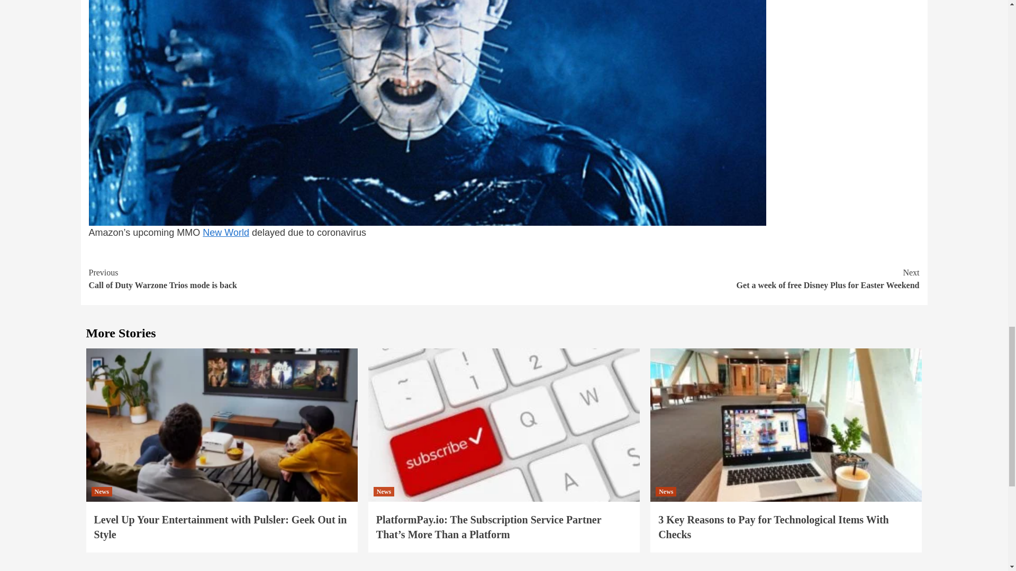  Describe the element at coordinates (102, 492) in the screenshot. I see `News` at that location.